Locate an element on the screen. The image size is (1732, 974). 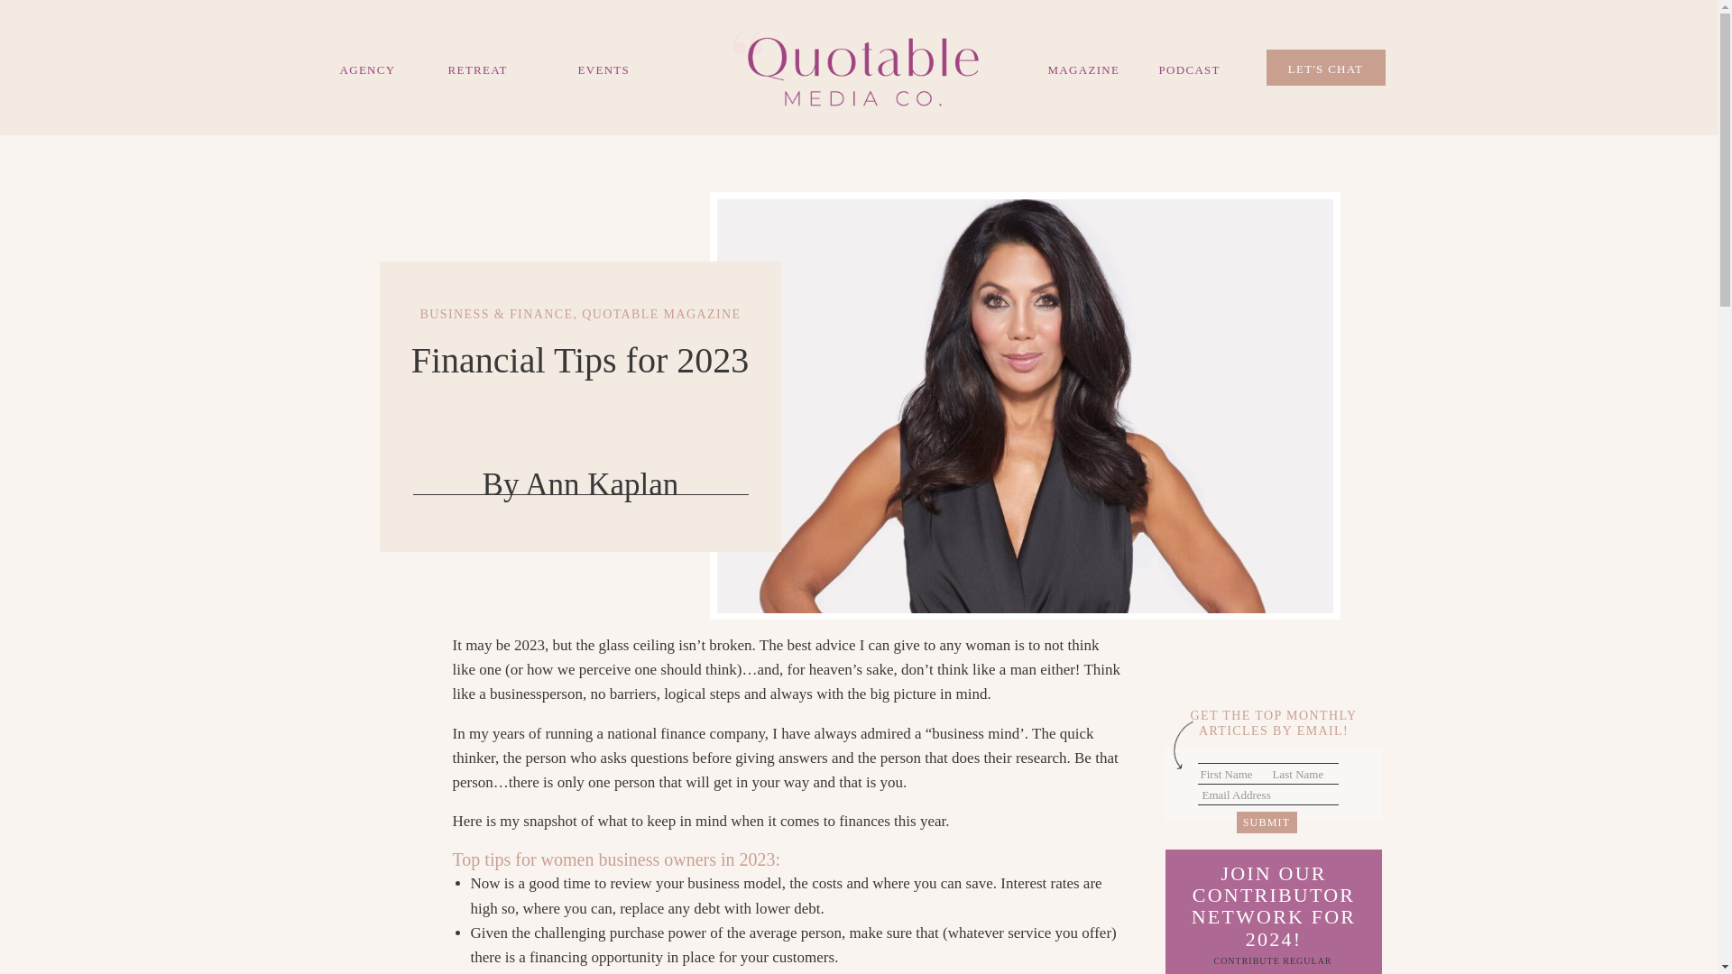
SUBMIT is located at coordinates (1266, 822).